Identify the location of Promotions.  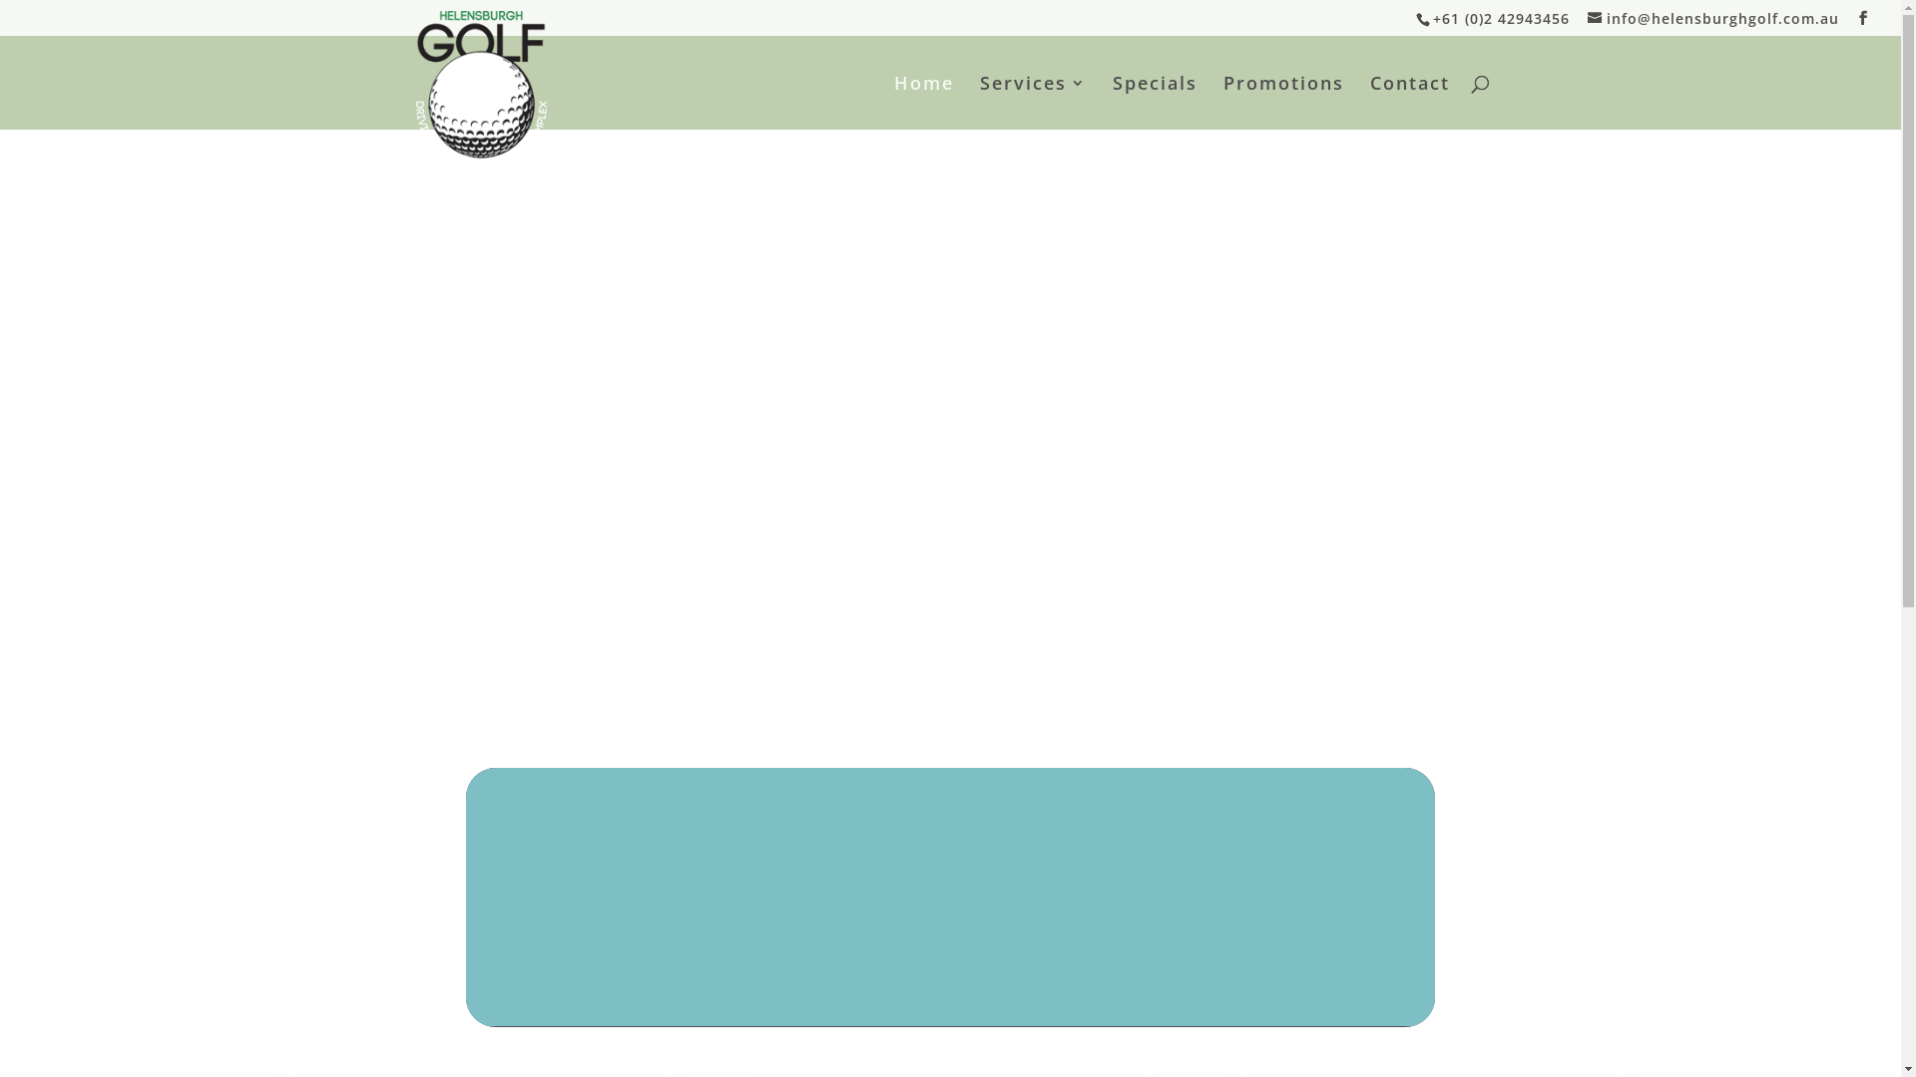
(1283, 103).